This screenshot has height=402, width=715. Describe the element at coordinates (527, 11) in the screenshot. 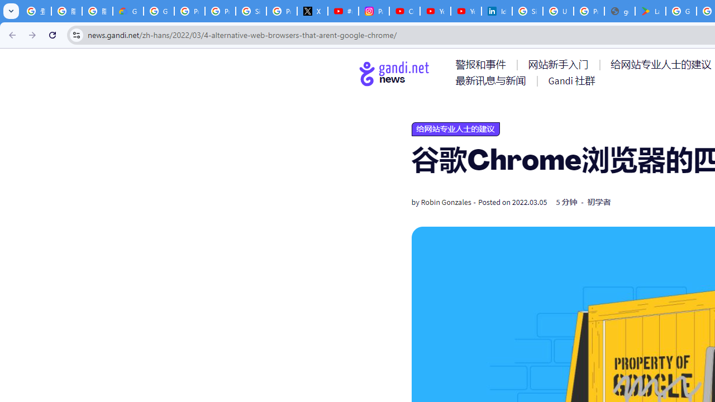

I see `Sign in - Google Accounts` at that location.